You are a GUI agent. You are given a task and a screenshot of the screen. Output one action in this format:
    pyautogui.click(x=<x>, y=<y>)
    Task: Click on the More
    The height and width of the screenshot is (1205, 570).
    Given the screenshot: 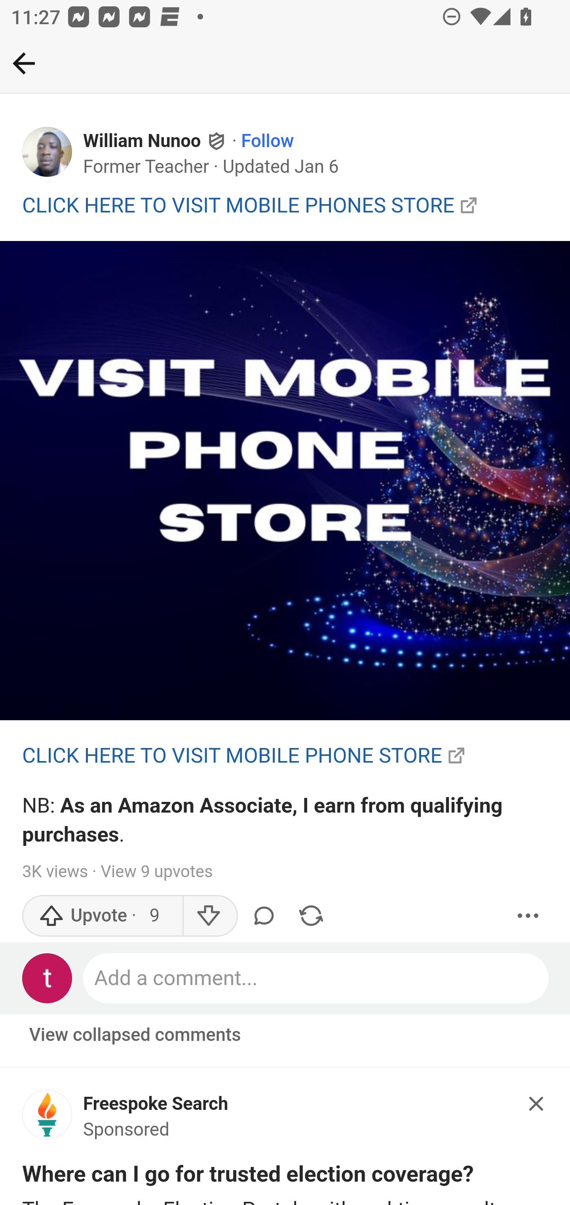 What is the action you would take?
    pyautogui.click(x=528, y=916)
    